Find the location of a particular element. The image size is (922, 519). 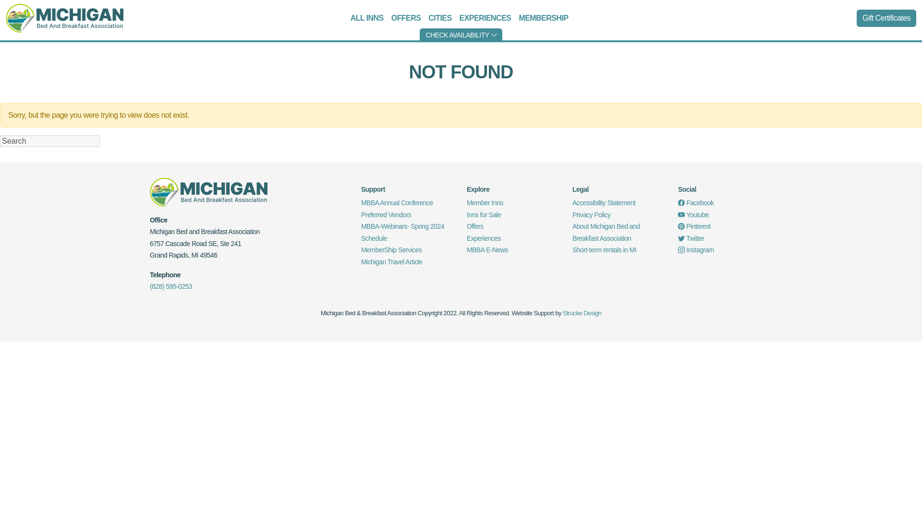

CITIES is located at coordinates (440, 18).